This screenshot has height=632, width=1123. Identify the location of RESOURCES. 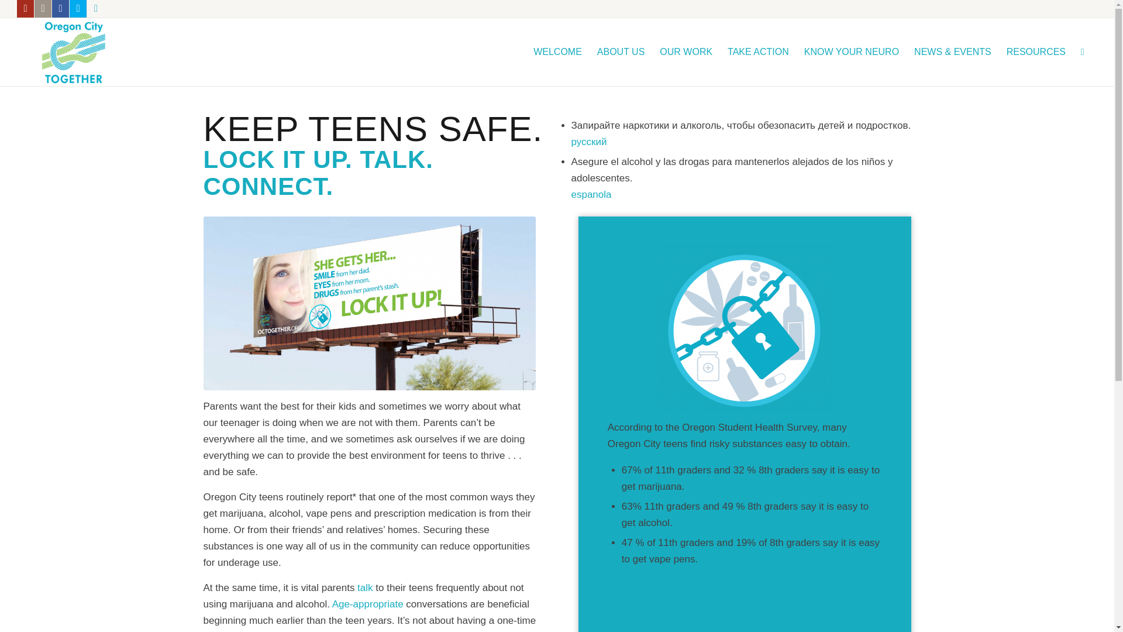
(1036, 51).